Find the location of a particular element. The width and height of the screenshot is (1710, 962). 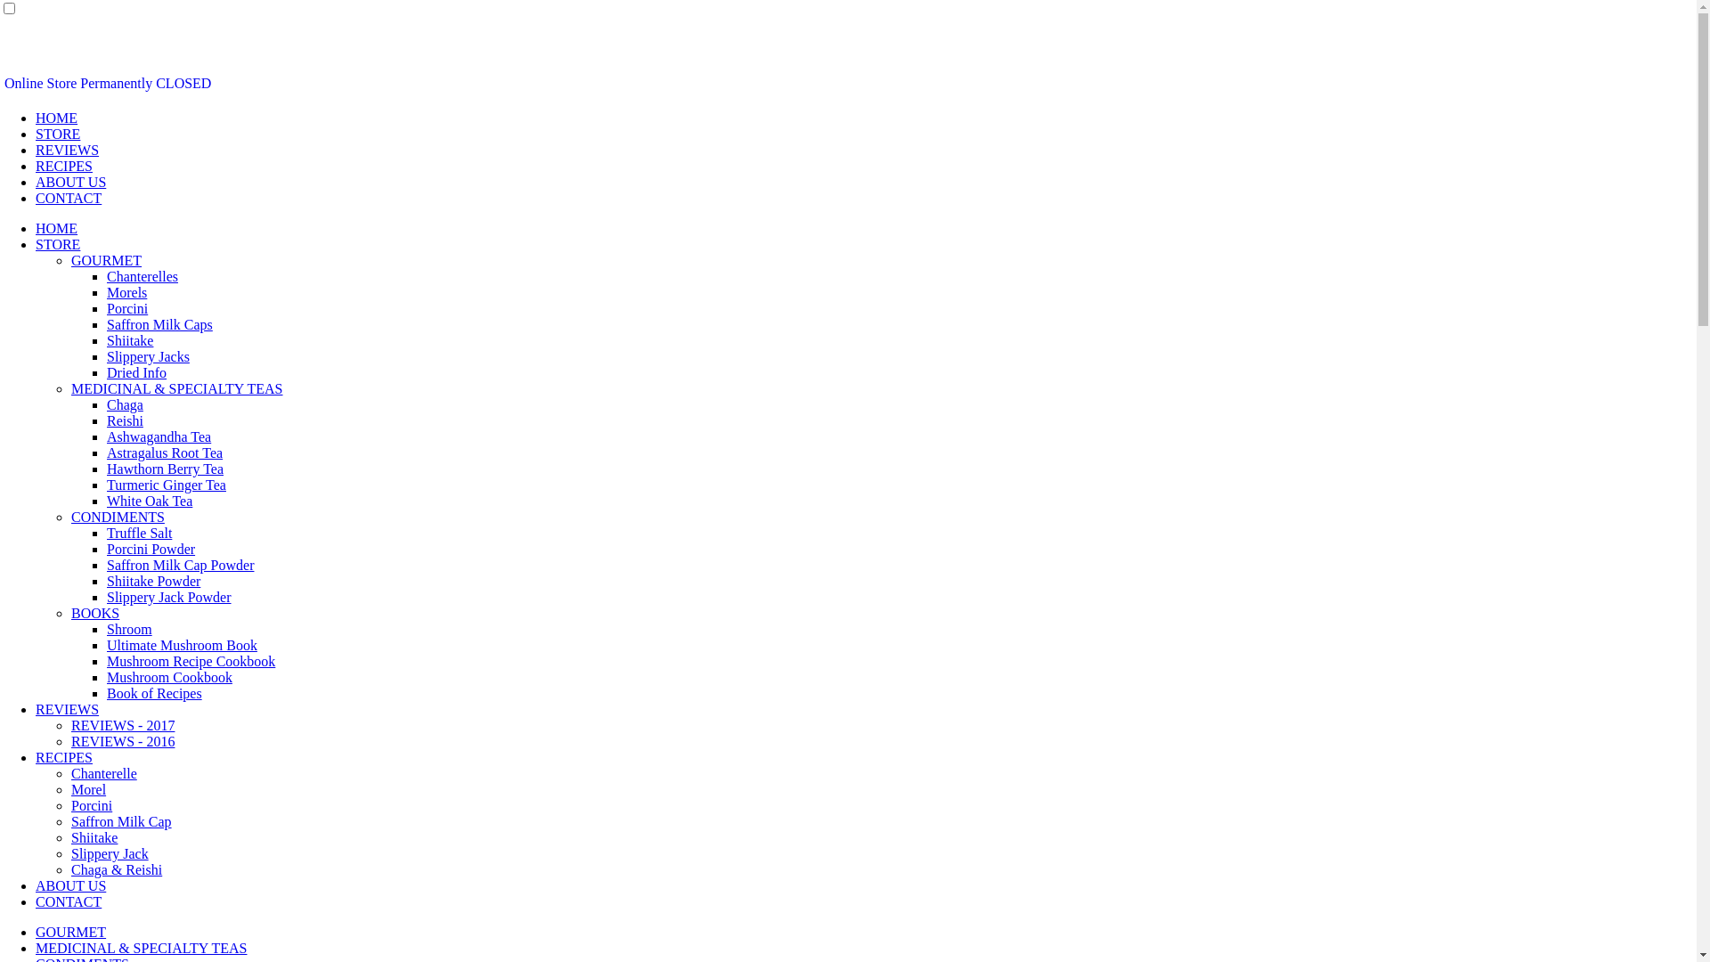

RECIPES is located at coordinates (64, 166).